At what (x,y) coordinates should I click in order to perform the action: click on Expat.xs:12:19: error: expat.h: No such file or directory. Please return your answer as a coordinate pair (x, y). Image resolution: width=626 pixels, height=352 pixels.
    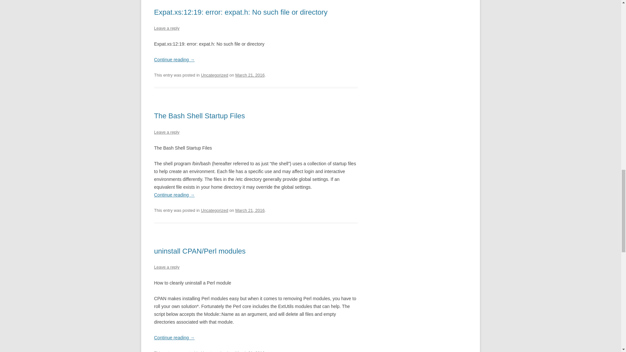
    Looking at the image, I should click on (241, 12).